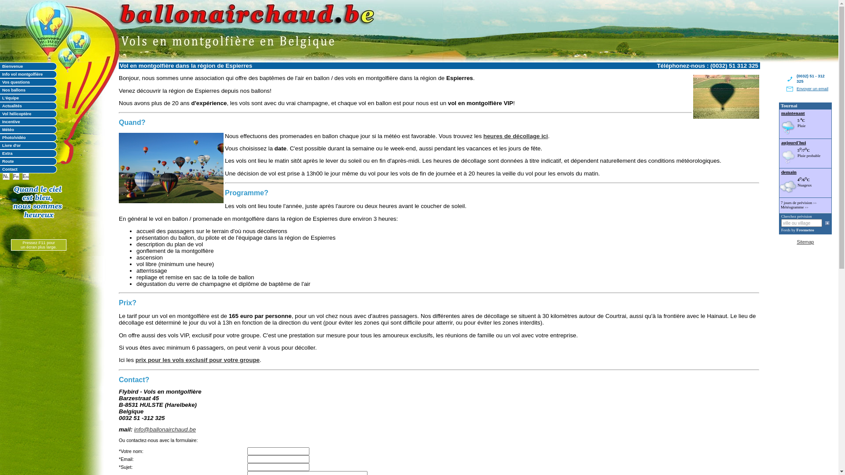  I want to click on Incentive, so click(29, 122).